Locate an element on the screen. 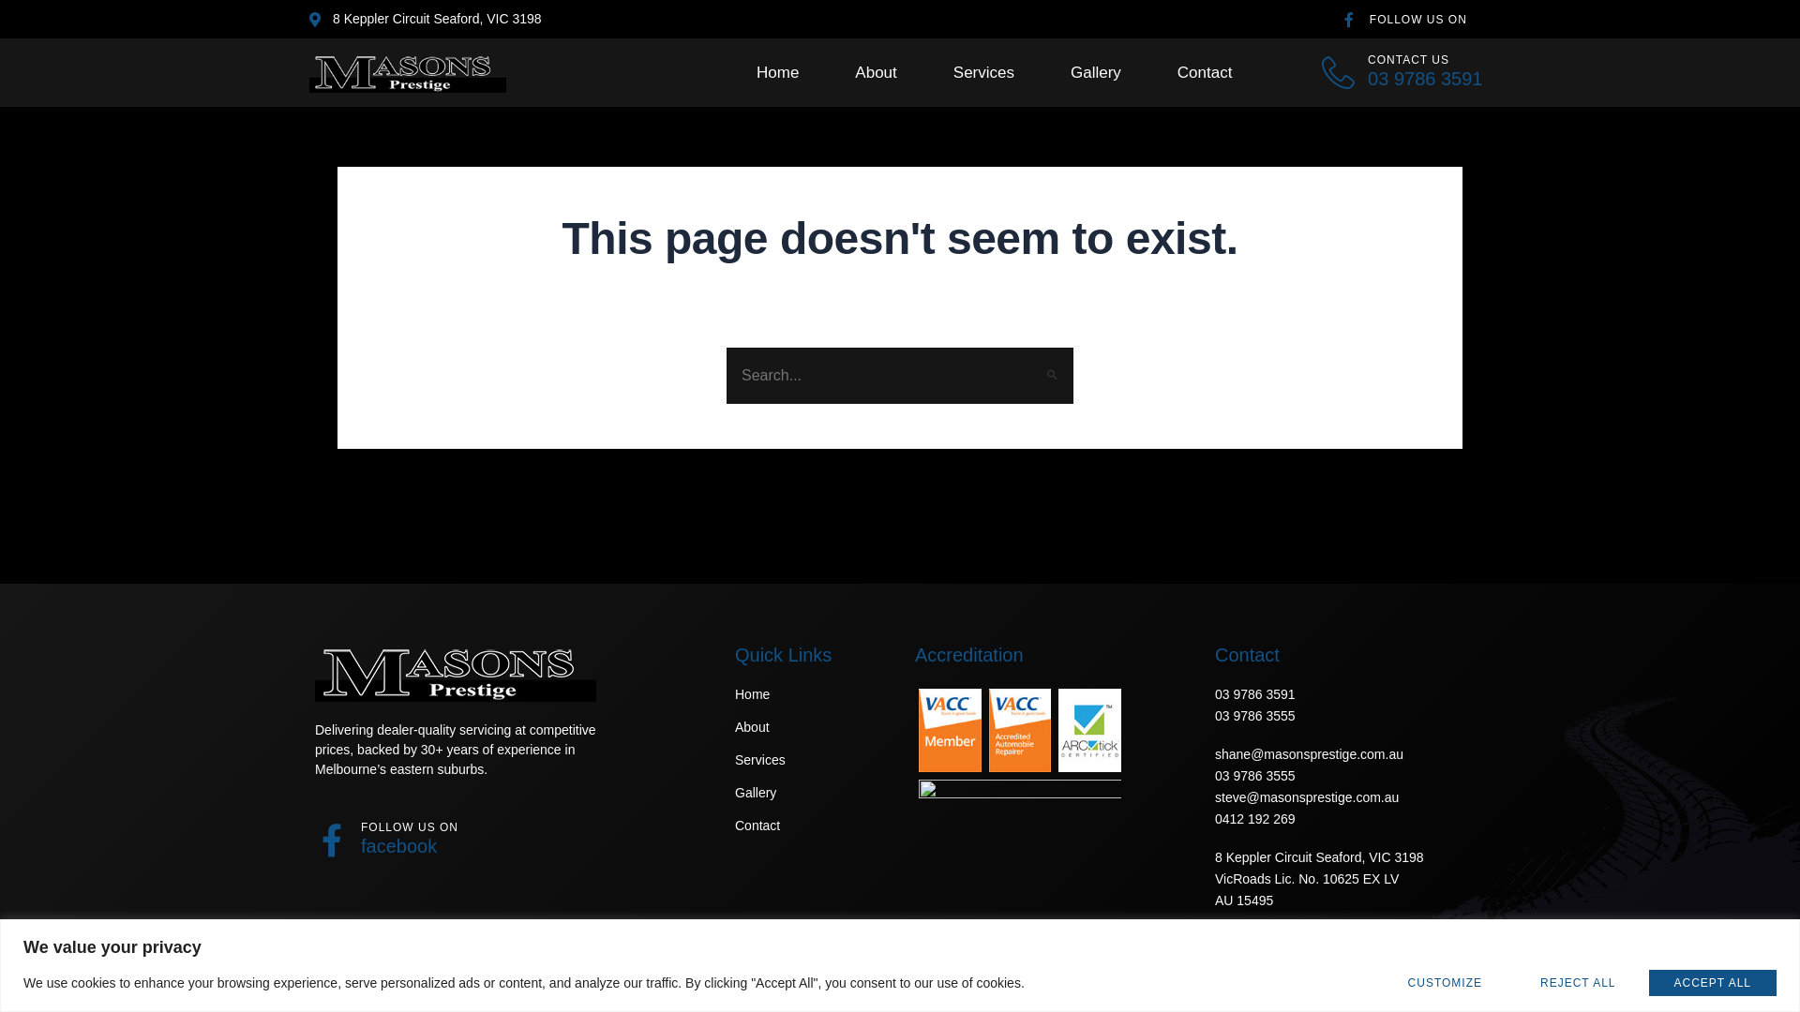 The width and height of the screenshot is (1800, 1012). 03 9786 3591 is located at coordinates (1350, 695).